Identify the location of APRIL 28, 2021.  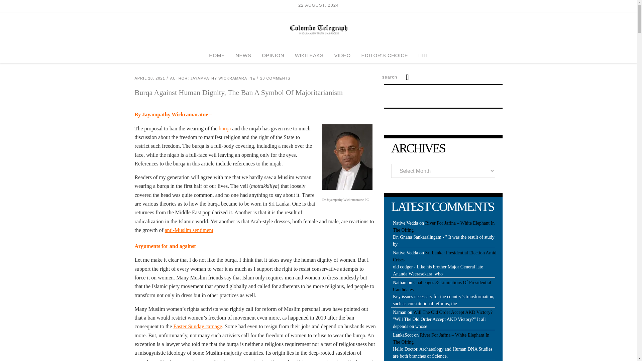
(149, 78).